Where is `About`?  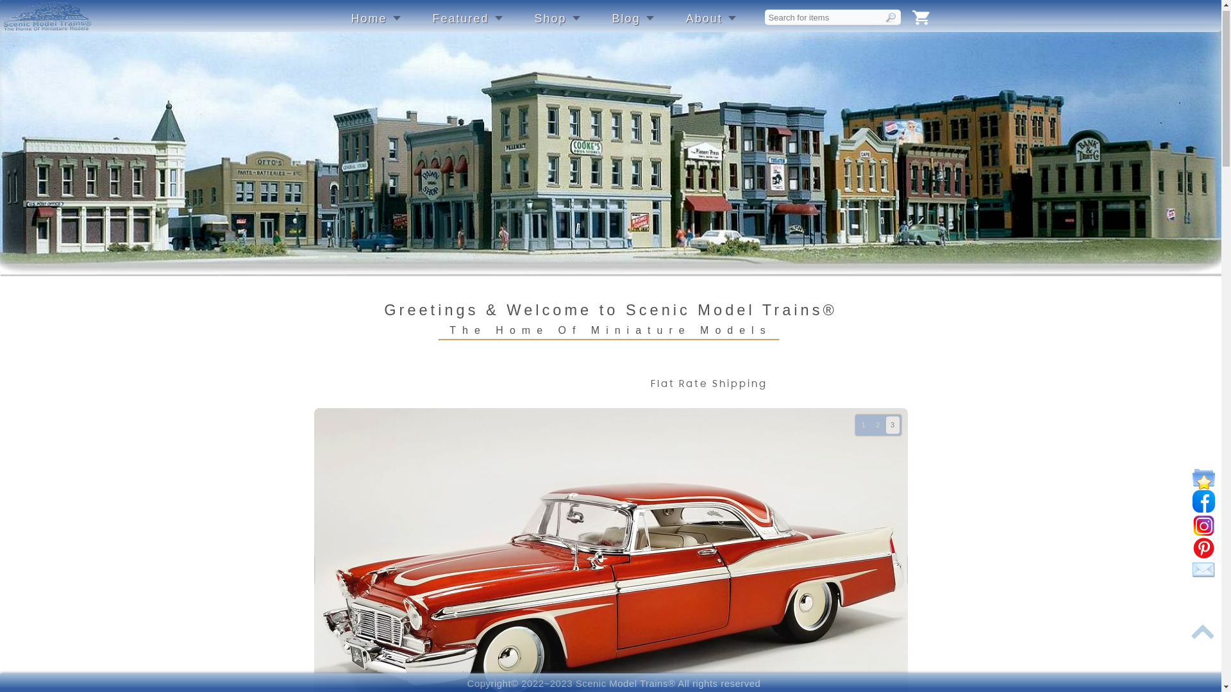
About is located at coordinates (711, 26).